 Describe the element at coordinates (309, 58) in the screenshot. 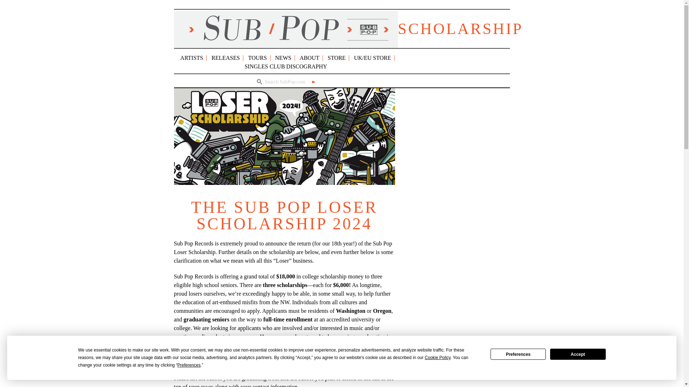

I see `ABOUT` at that location.